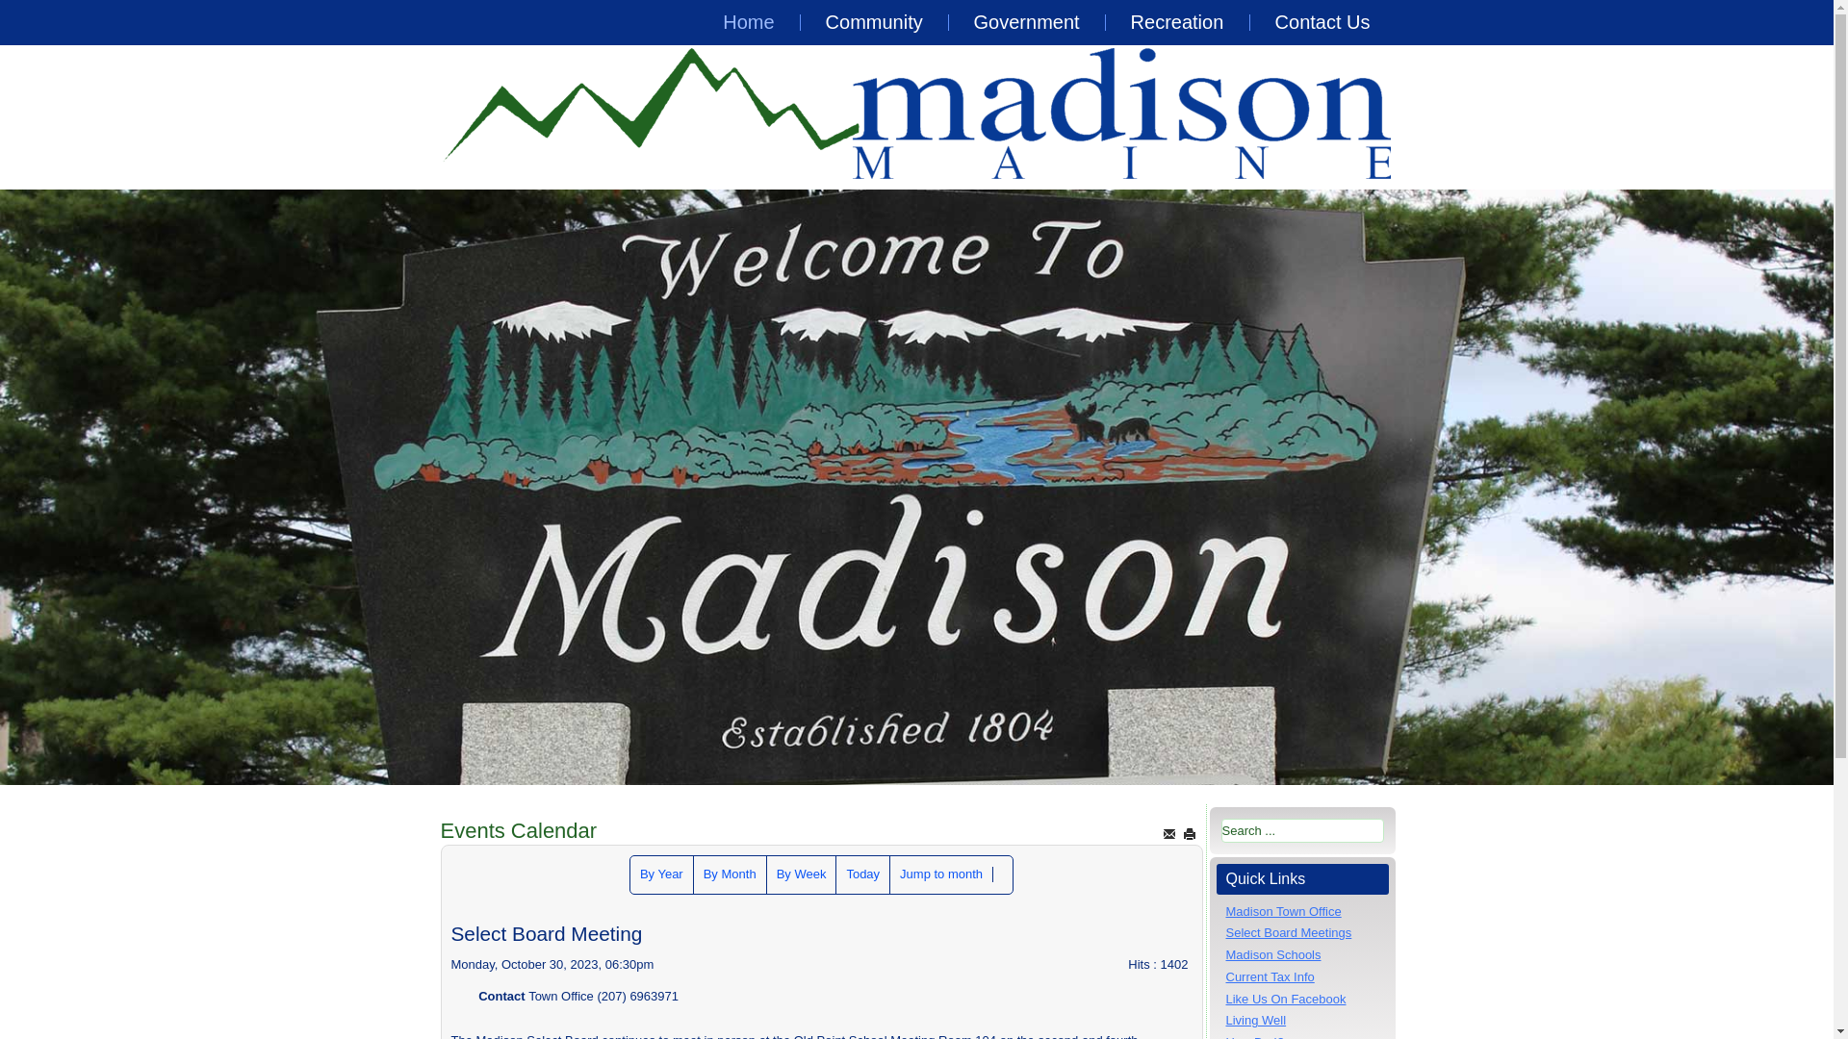 This screenshot has height=1039, width=1848. I want to click on Madison Town Office, so click(1284, 910).